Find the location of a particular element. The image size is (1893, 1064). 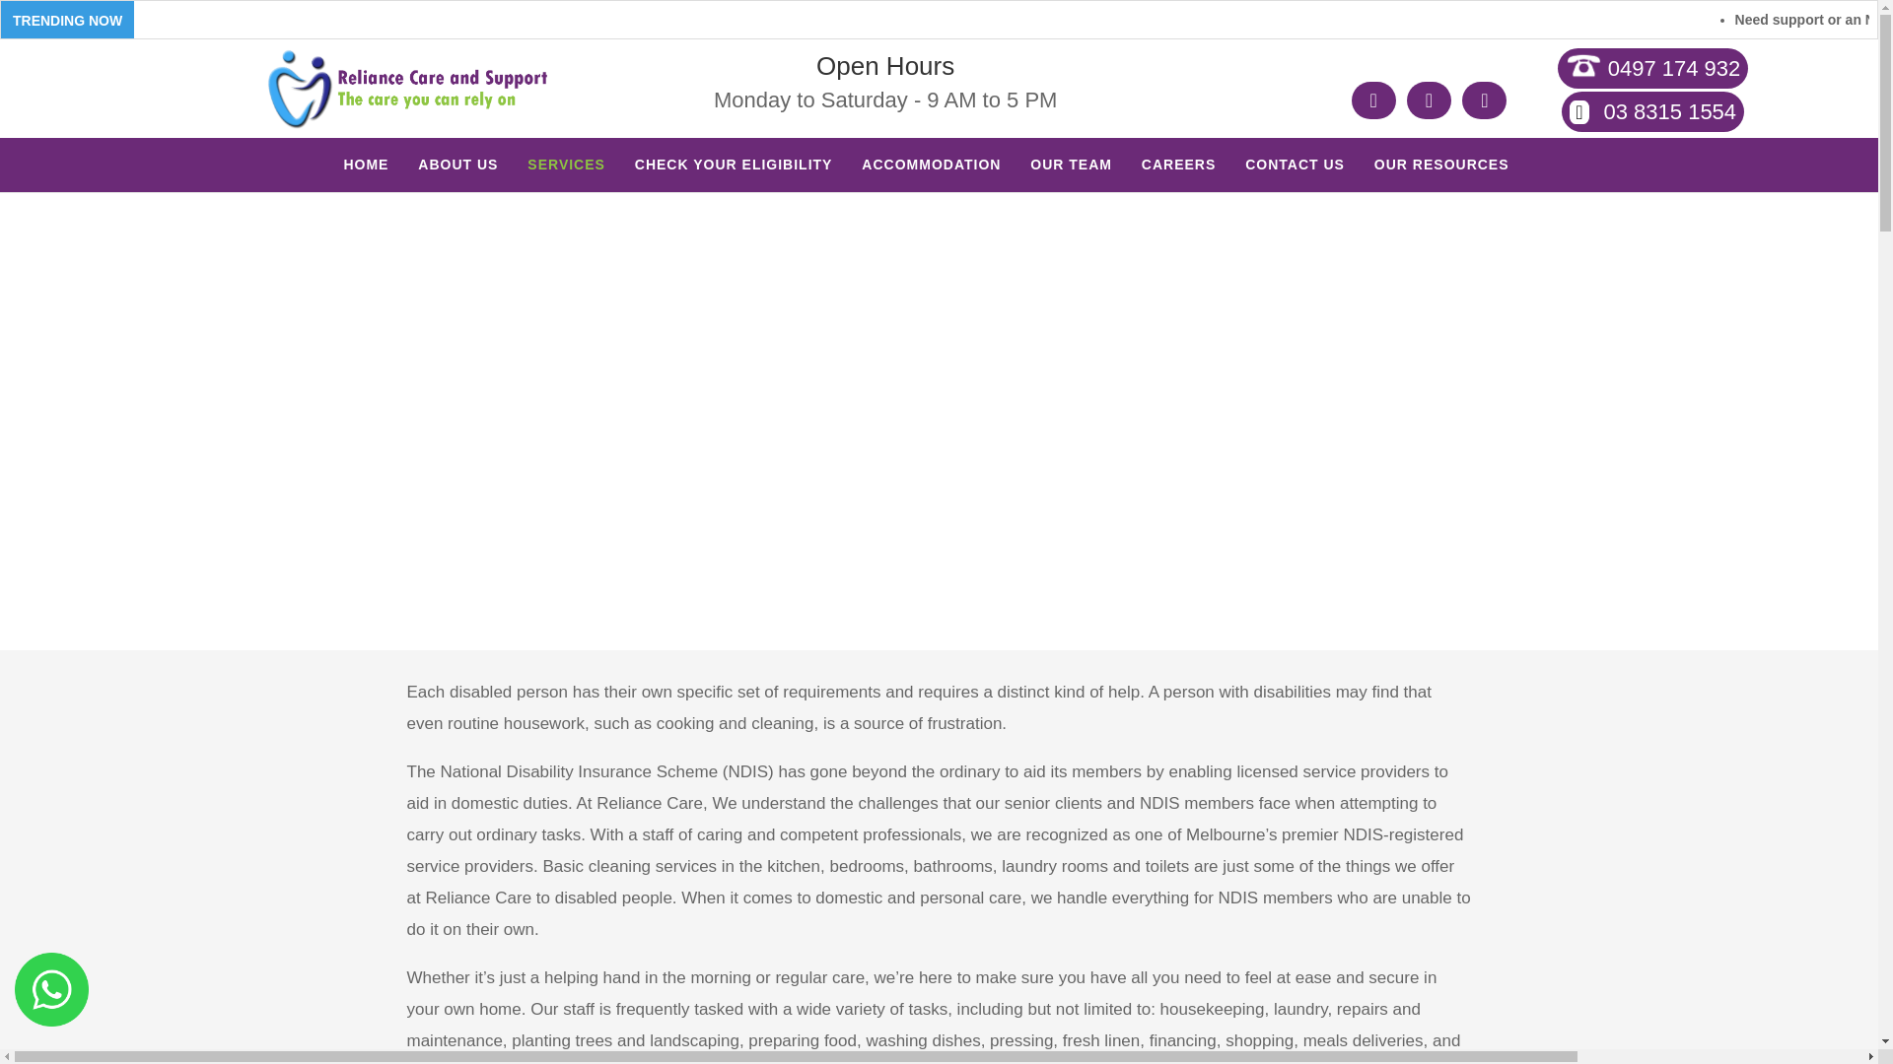

03 8315 1554 is located at coordinates (1652, 110).